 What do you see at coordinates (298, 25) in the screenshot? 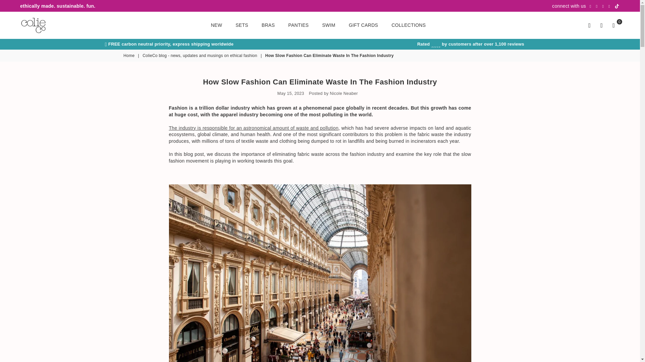
I see `PANTIES` at bounding box center [298, 25].